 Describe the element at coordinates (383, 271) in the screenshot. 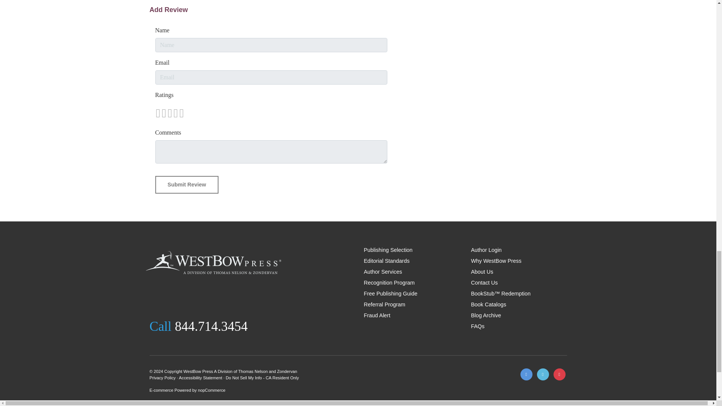

I see `Author Services` at that location.